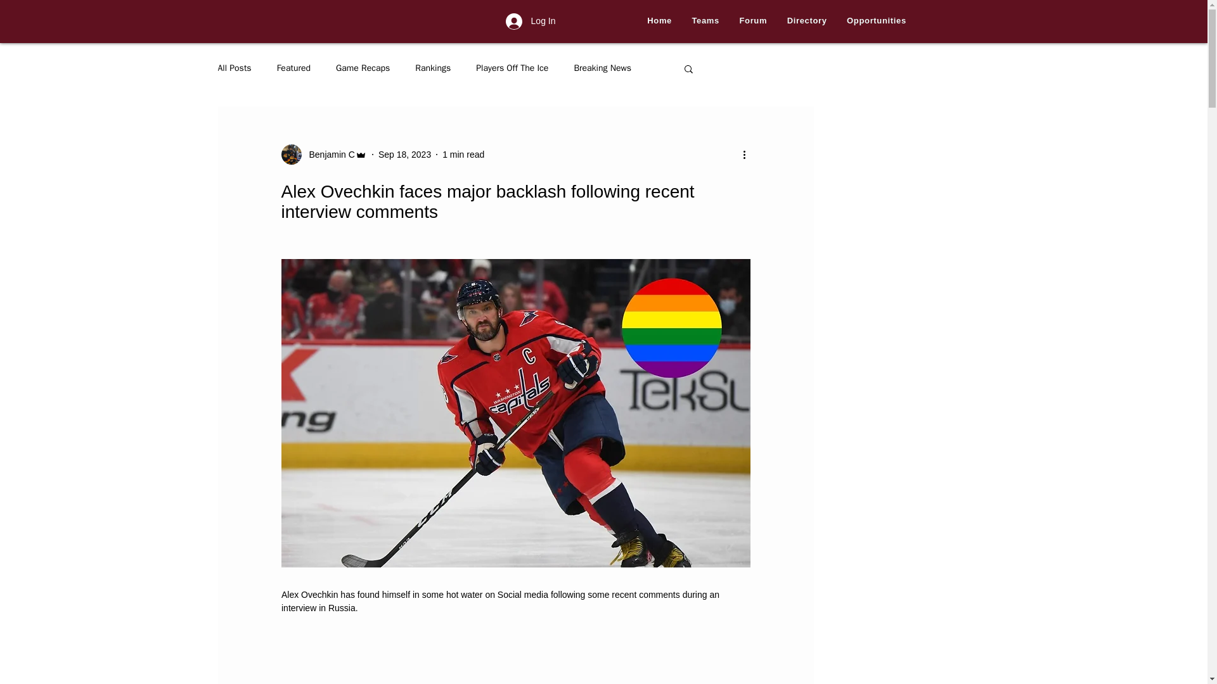 This screenshot has width=1217, height=684. I want to click on All Posts, so click(235, 68).